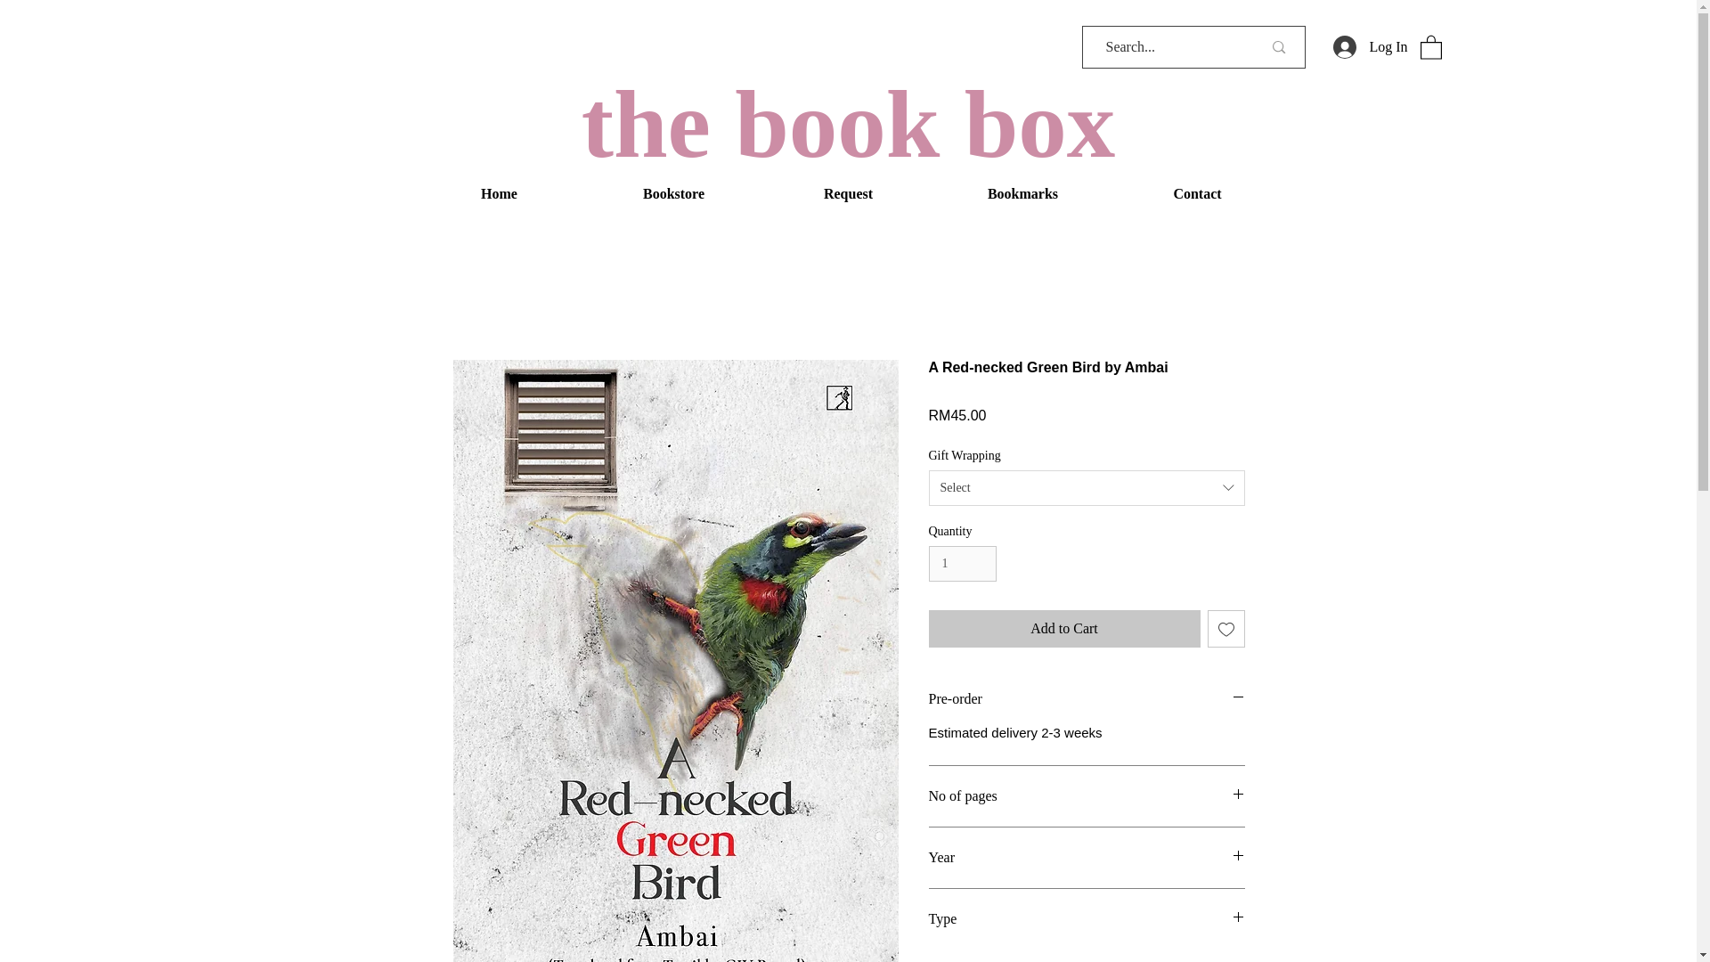 The width and height of the screenshot is (1710, 962). I want to click on Select, so click(1087, 488).